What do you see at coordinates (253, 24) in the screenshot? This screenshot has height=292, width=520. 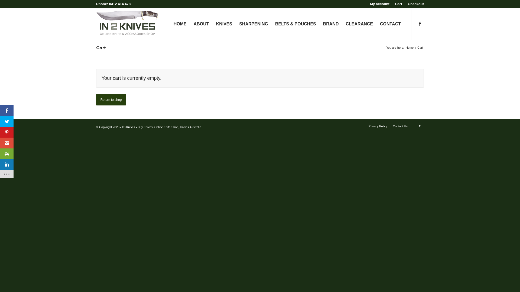 I see `SHARPENING` at bounding box center [253, 24].